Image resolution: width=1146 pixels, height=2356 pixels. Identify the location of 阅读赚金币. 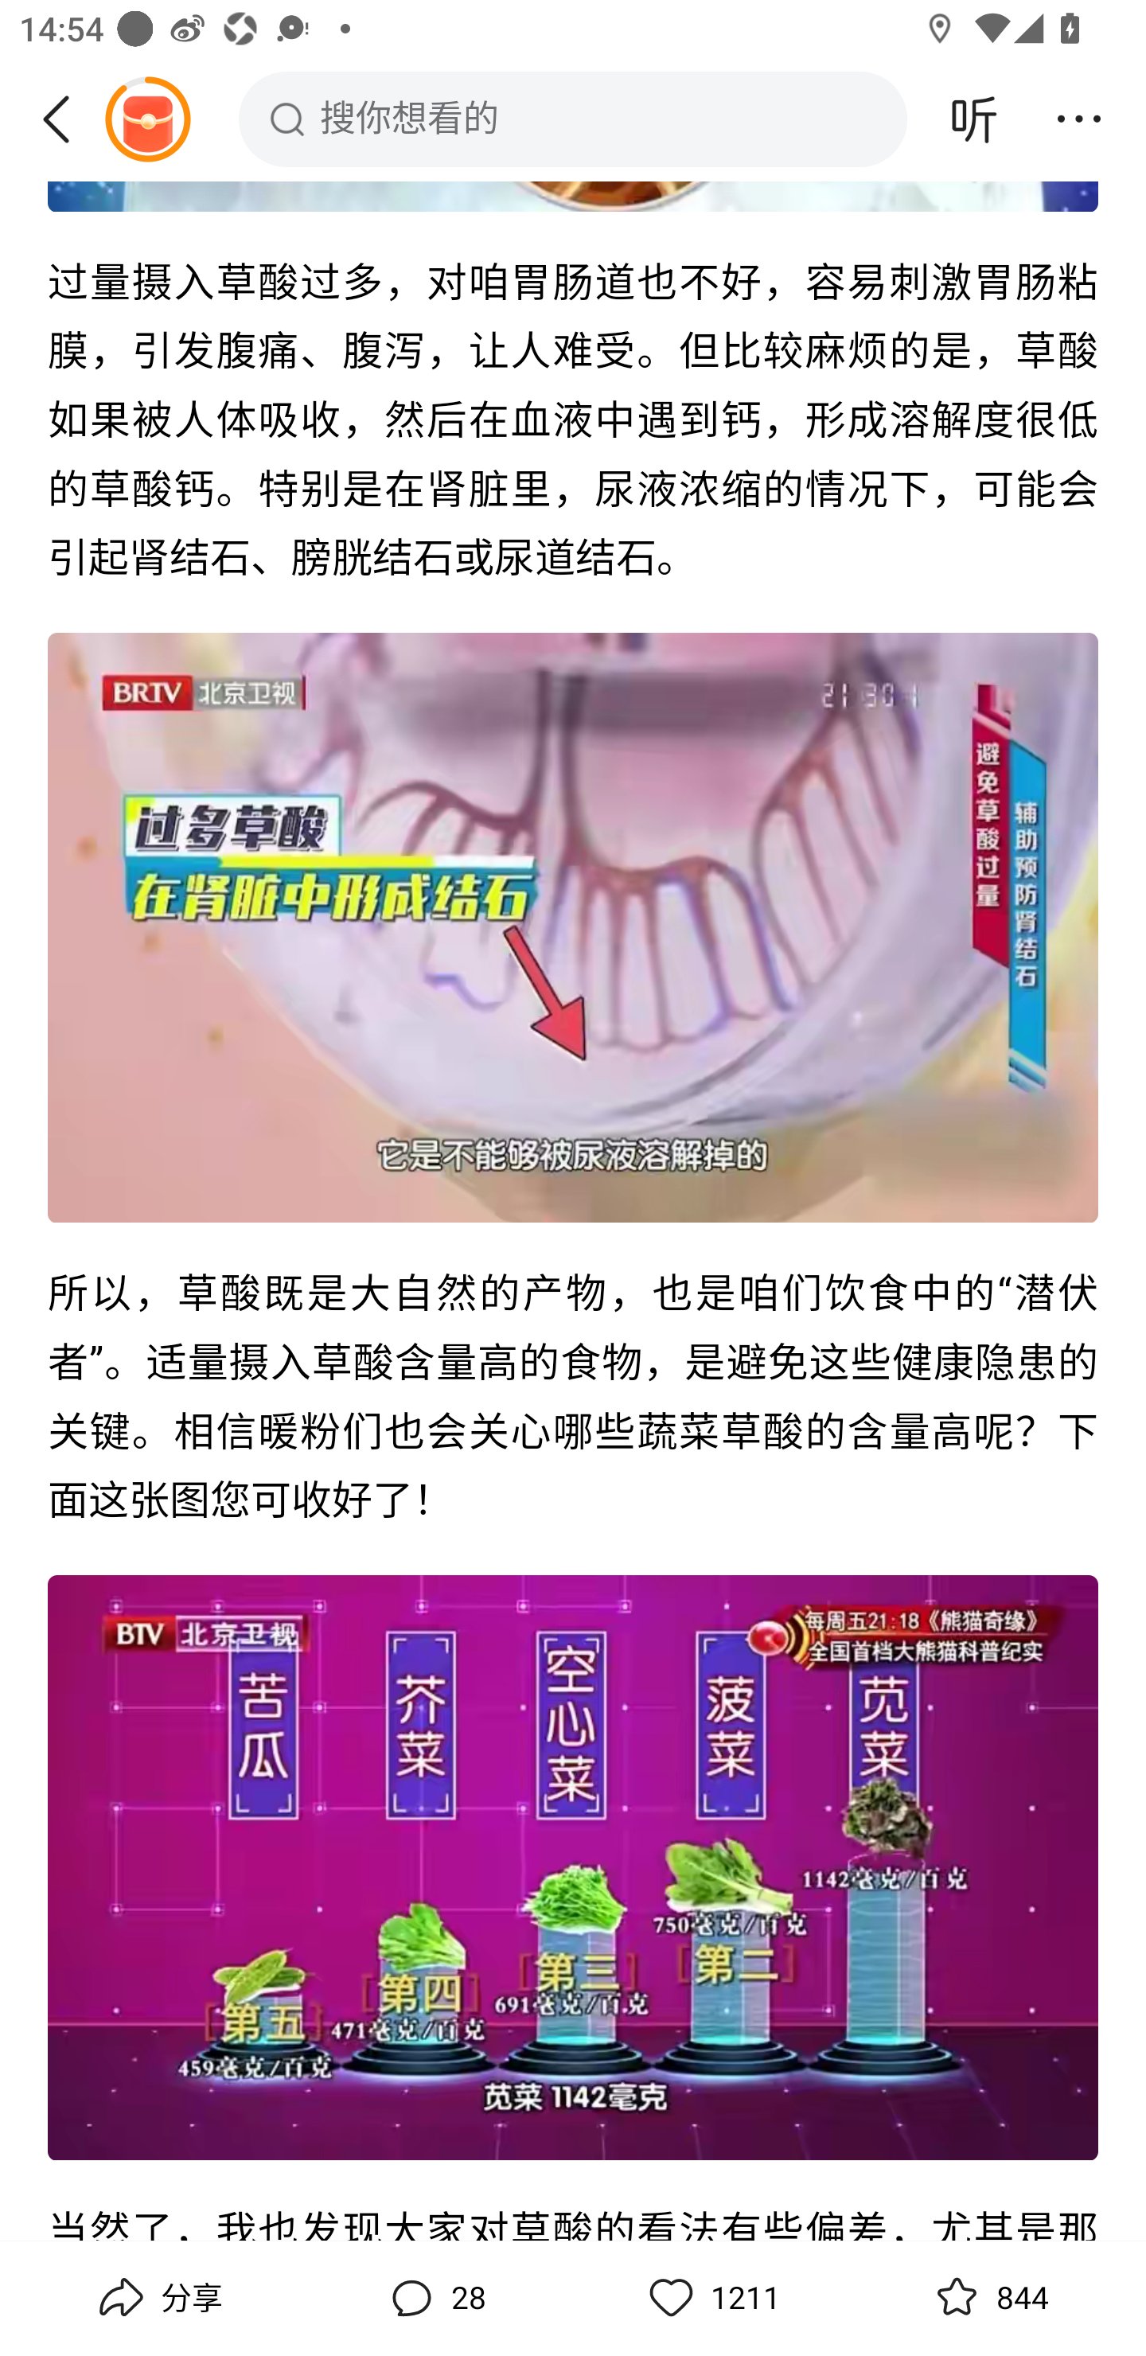
(147, 119).